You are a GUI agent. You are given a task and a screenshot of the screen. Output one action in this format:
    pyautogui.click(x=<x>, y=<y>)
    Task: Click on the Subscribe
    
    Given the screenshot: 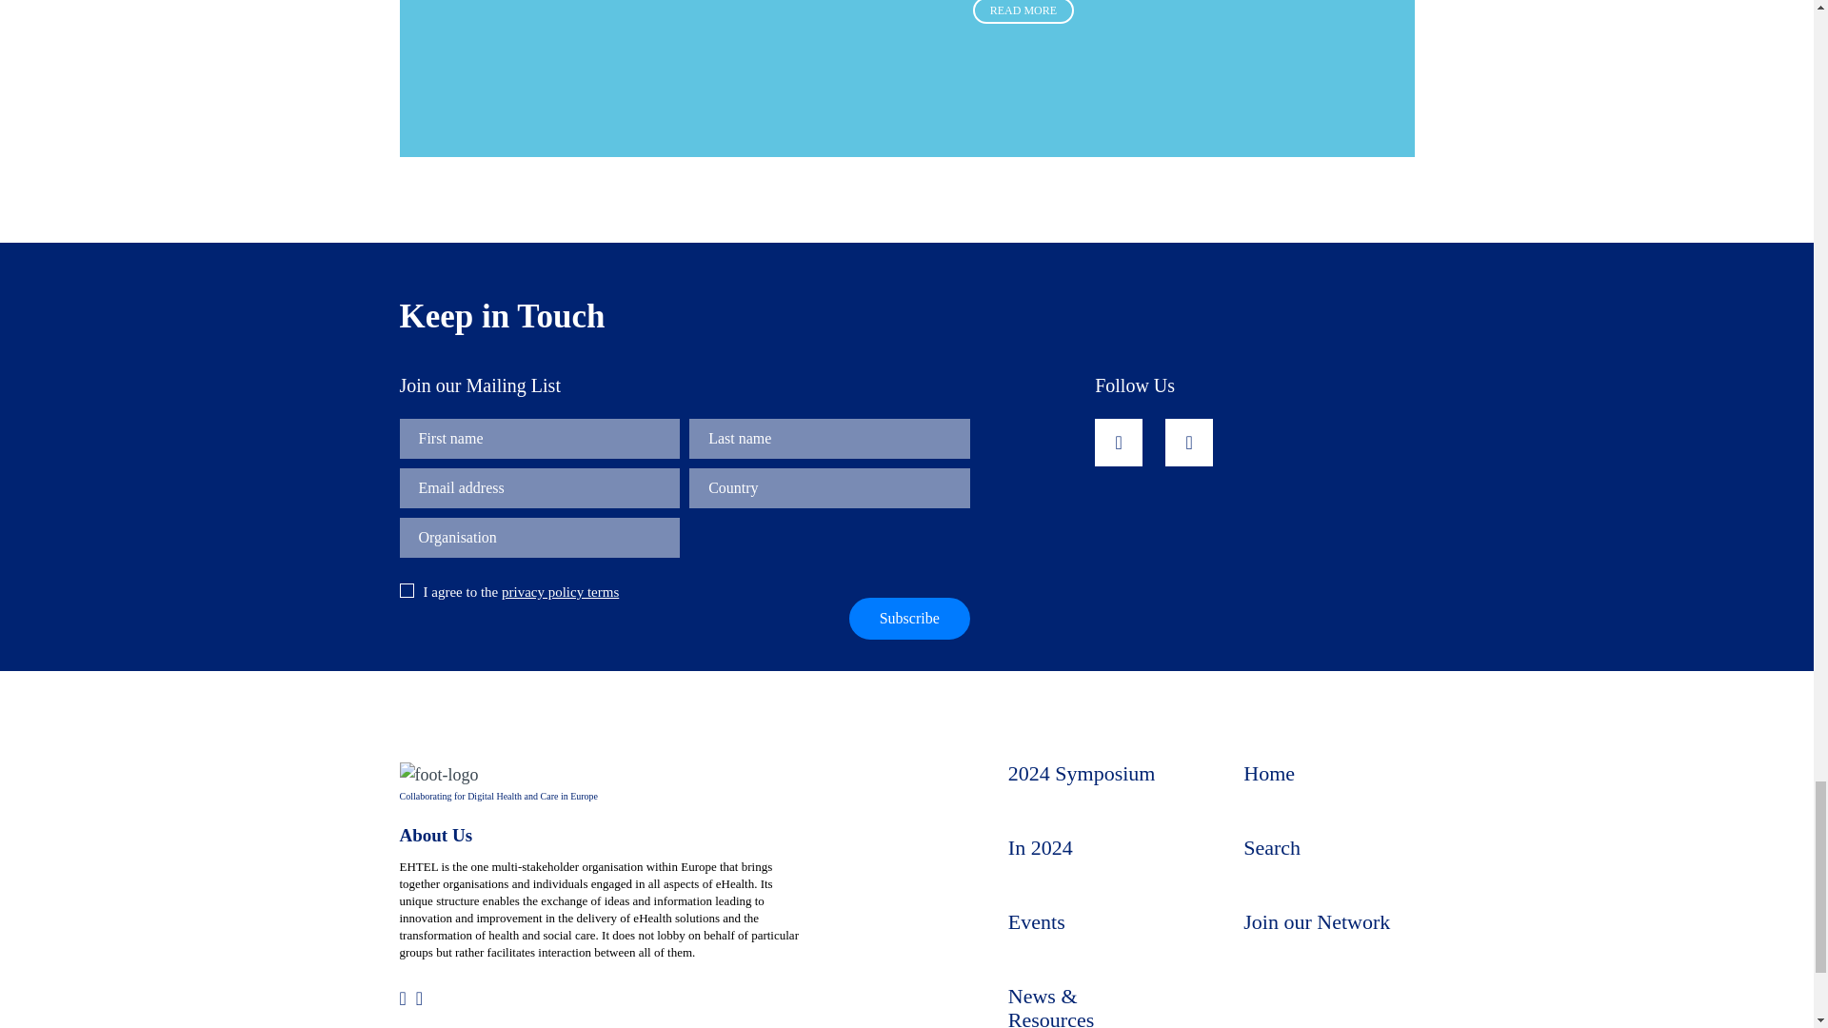 What is the action you would take?
    pyautogui.click(x=910, y=618)
    